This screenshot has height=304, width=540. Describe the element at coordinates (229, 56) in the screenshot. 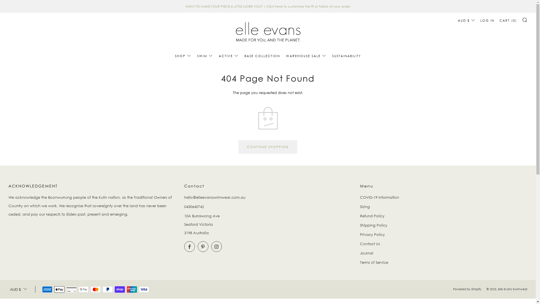

I see `ACTIVE` at that location.